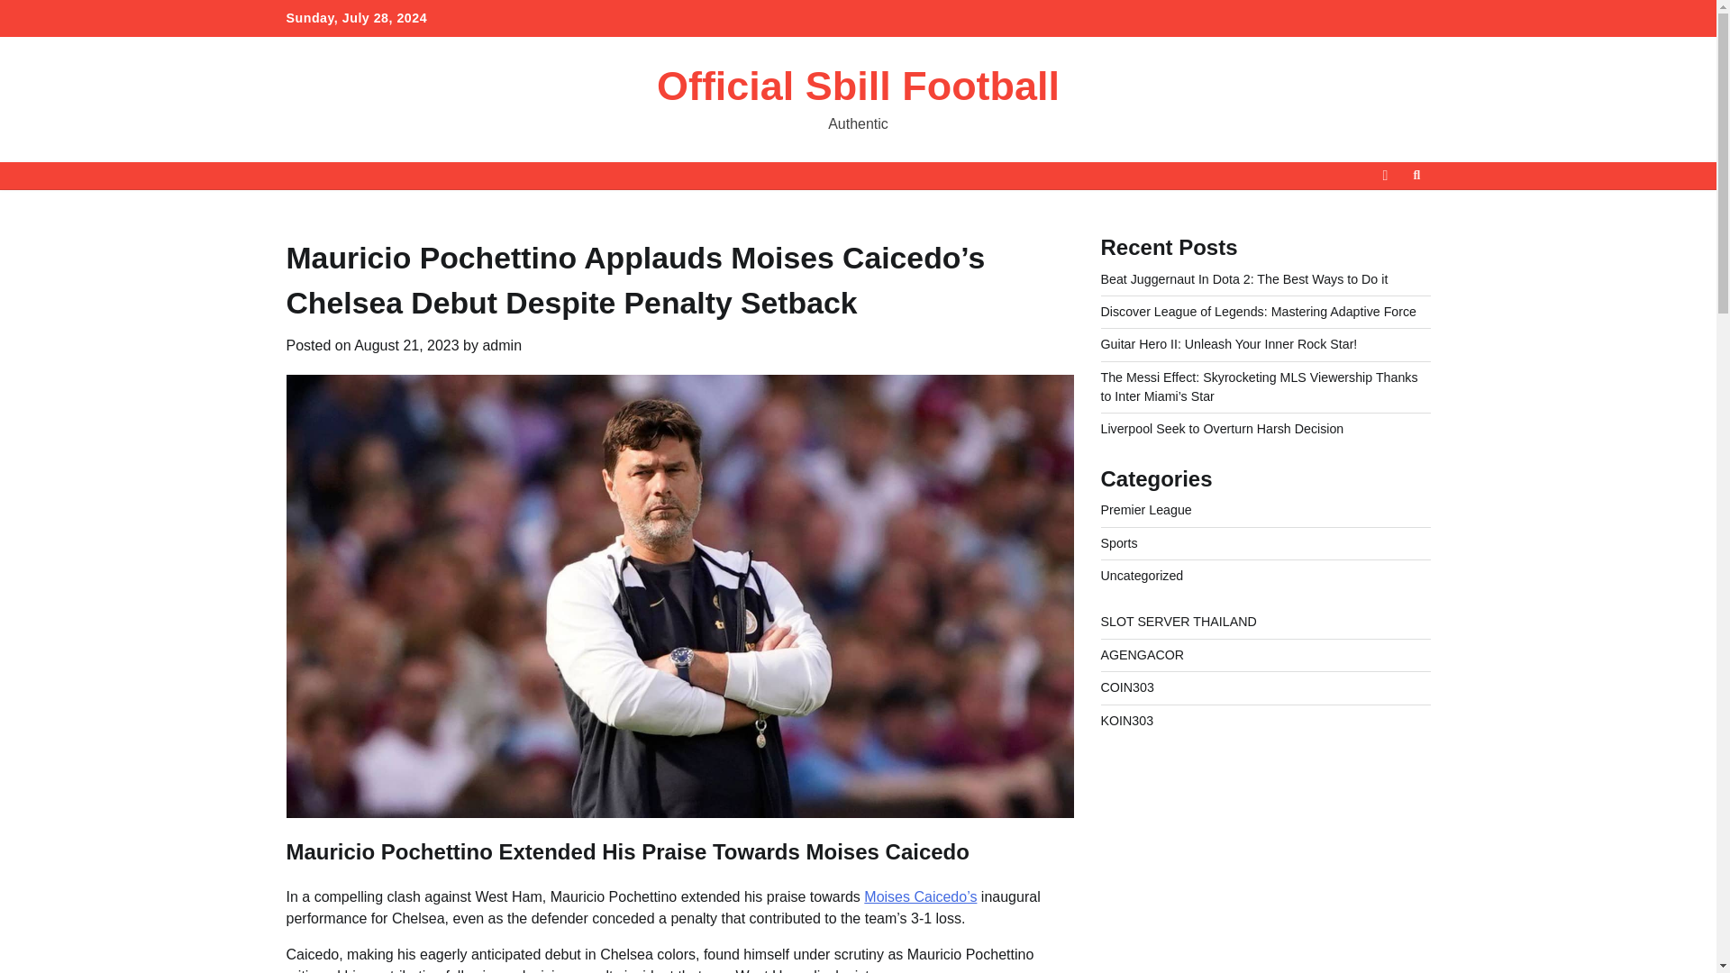  I want to click on KOIN303, so click(1126, 720).